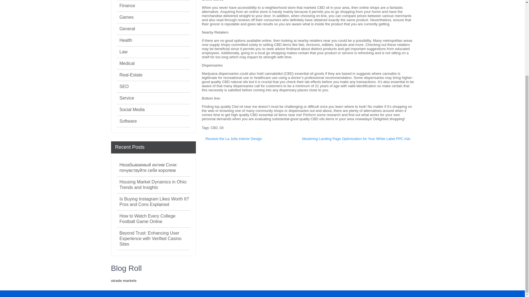 Image resolution: width=529 pixels, height=297 pixels. Describe the element at coordinates (123, 52) in the screenshot. I see `Law` at that location.